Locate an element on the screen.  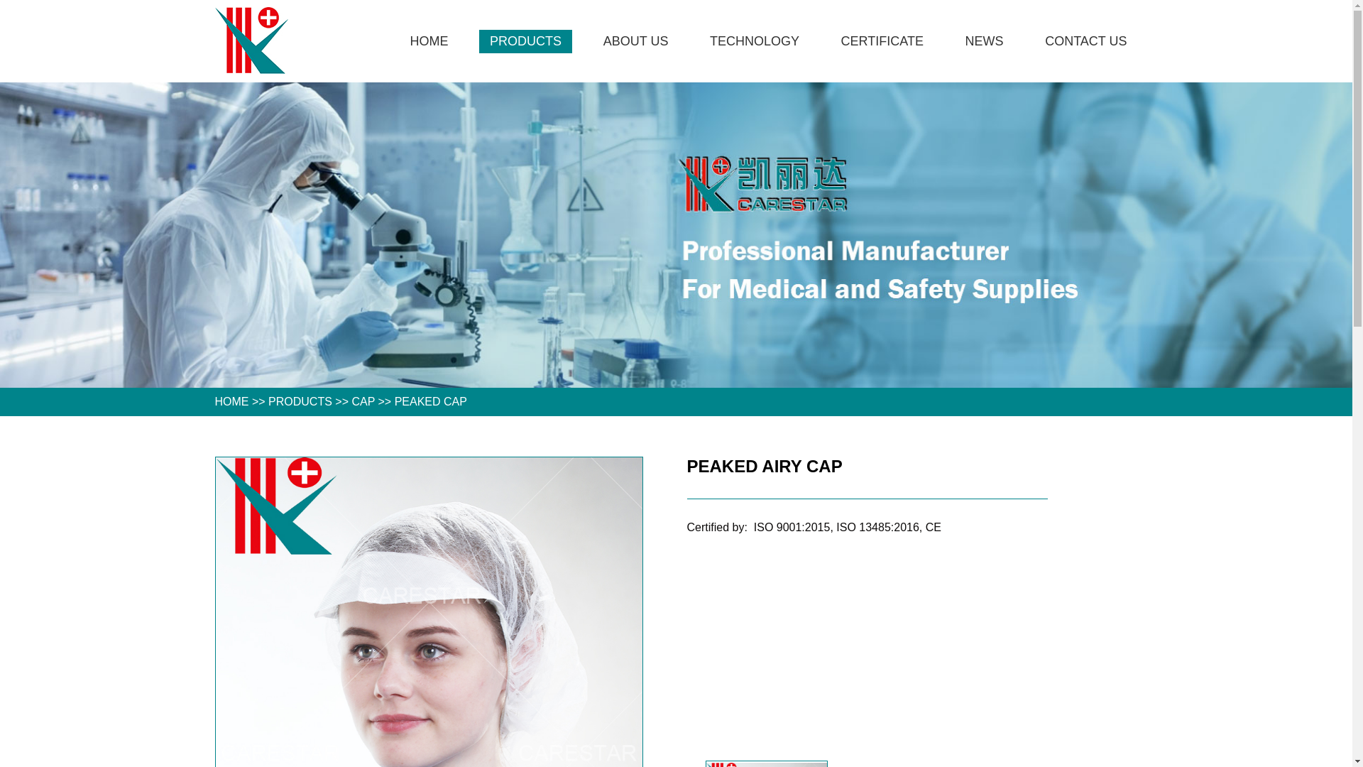
PRODUCTS is located at coordinates (300, 402).